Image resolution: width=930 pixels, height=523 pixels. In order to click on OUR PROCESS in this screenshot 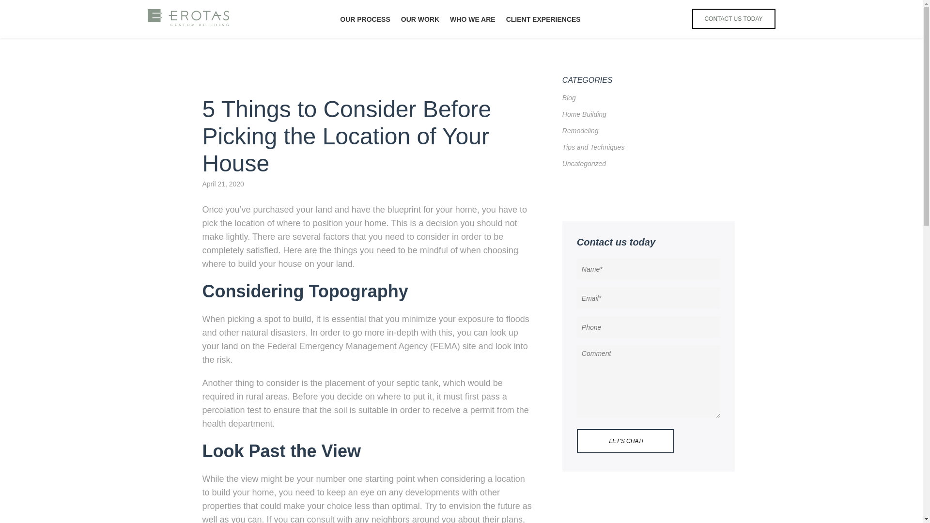, I will do `click(365, 19)`.